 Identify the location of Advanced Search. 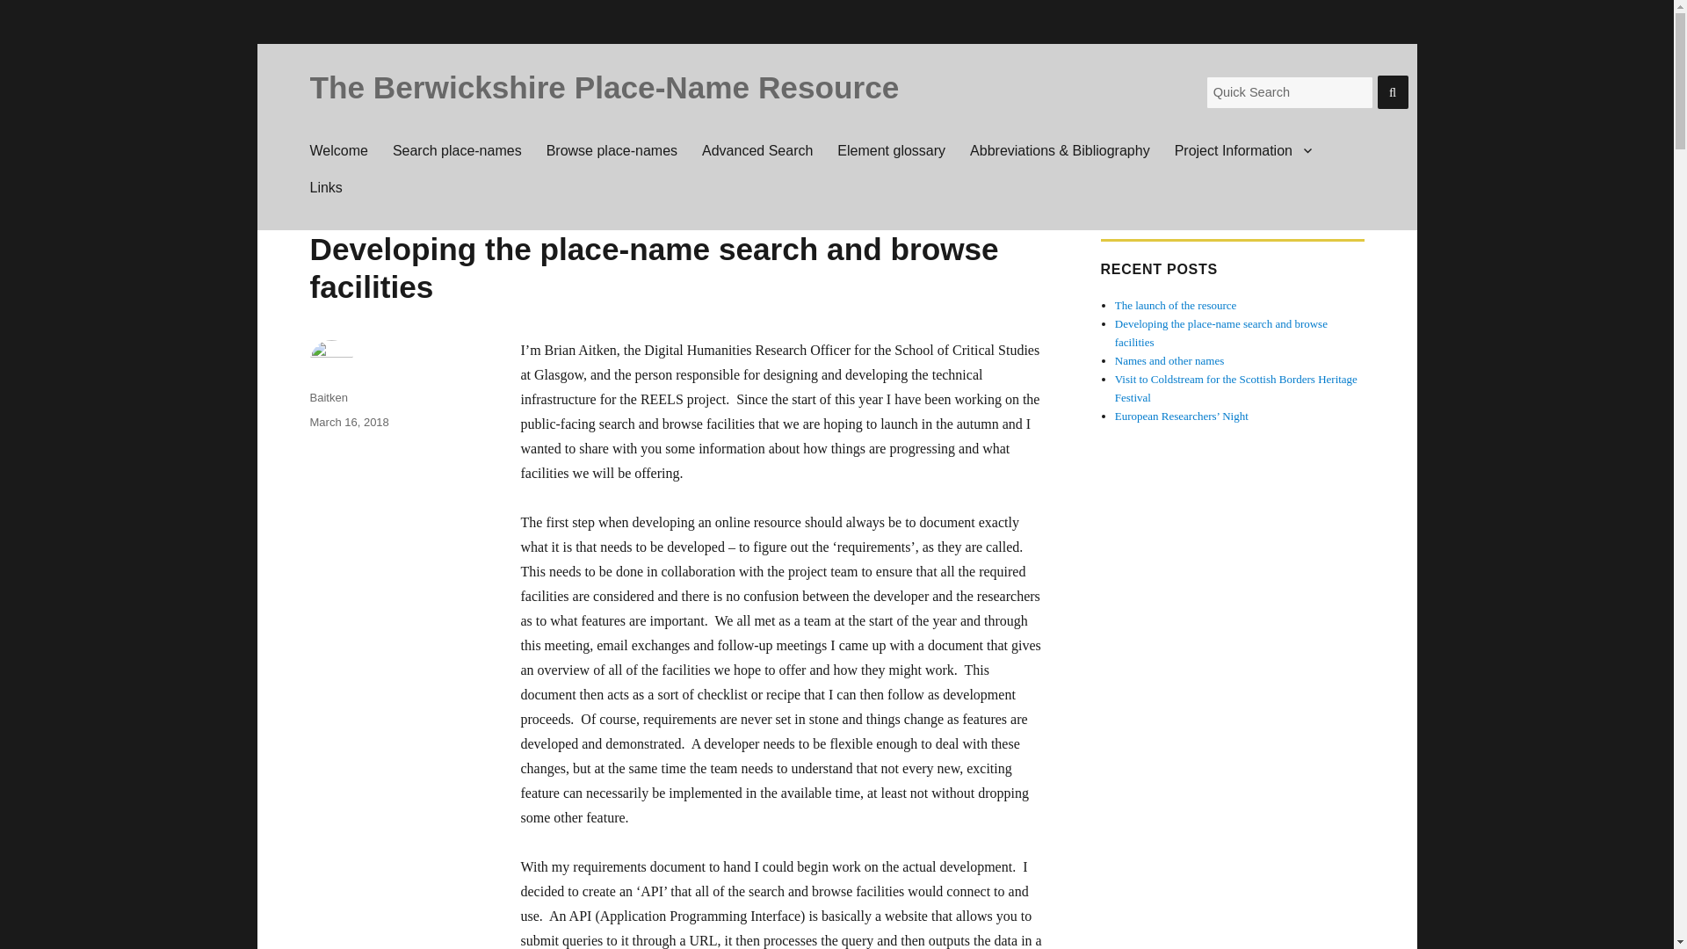
(757, 150).